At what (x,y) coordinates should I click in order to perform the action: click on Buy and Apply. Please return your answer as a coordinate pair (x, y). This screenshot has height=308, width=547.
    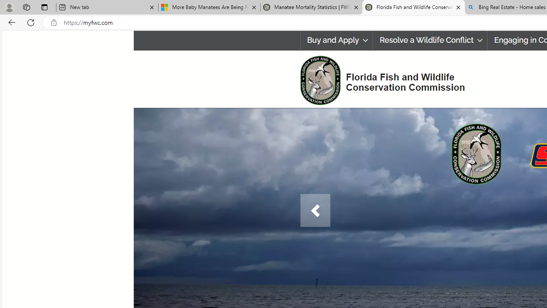
    Looking at the image, I should click on (337, 40).